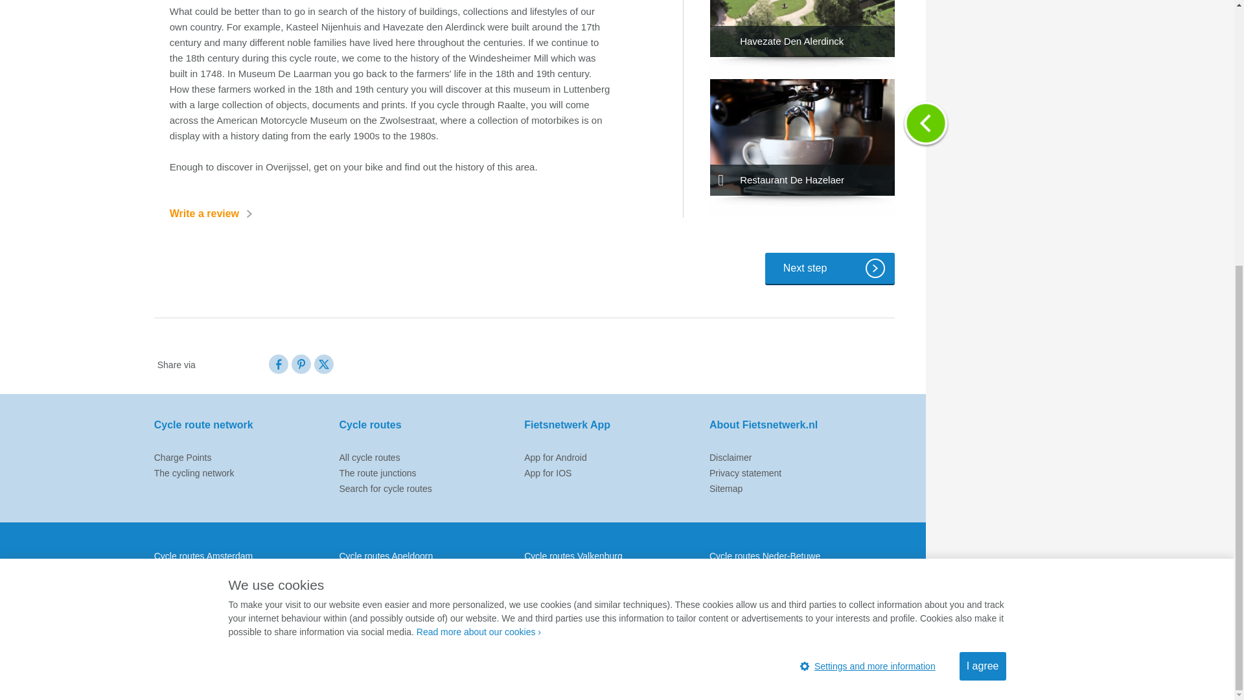  I want to click on OpenStreetMap contributors, so click(1160, 262).